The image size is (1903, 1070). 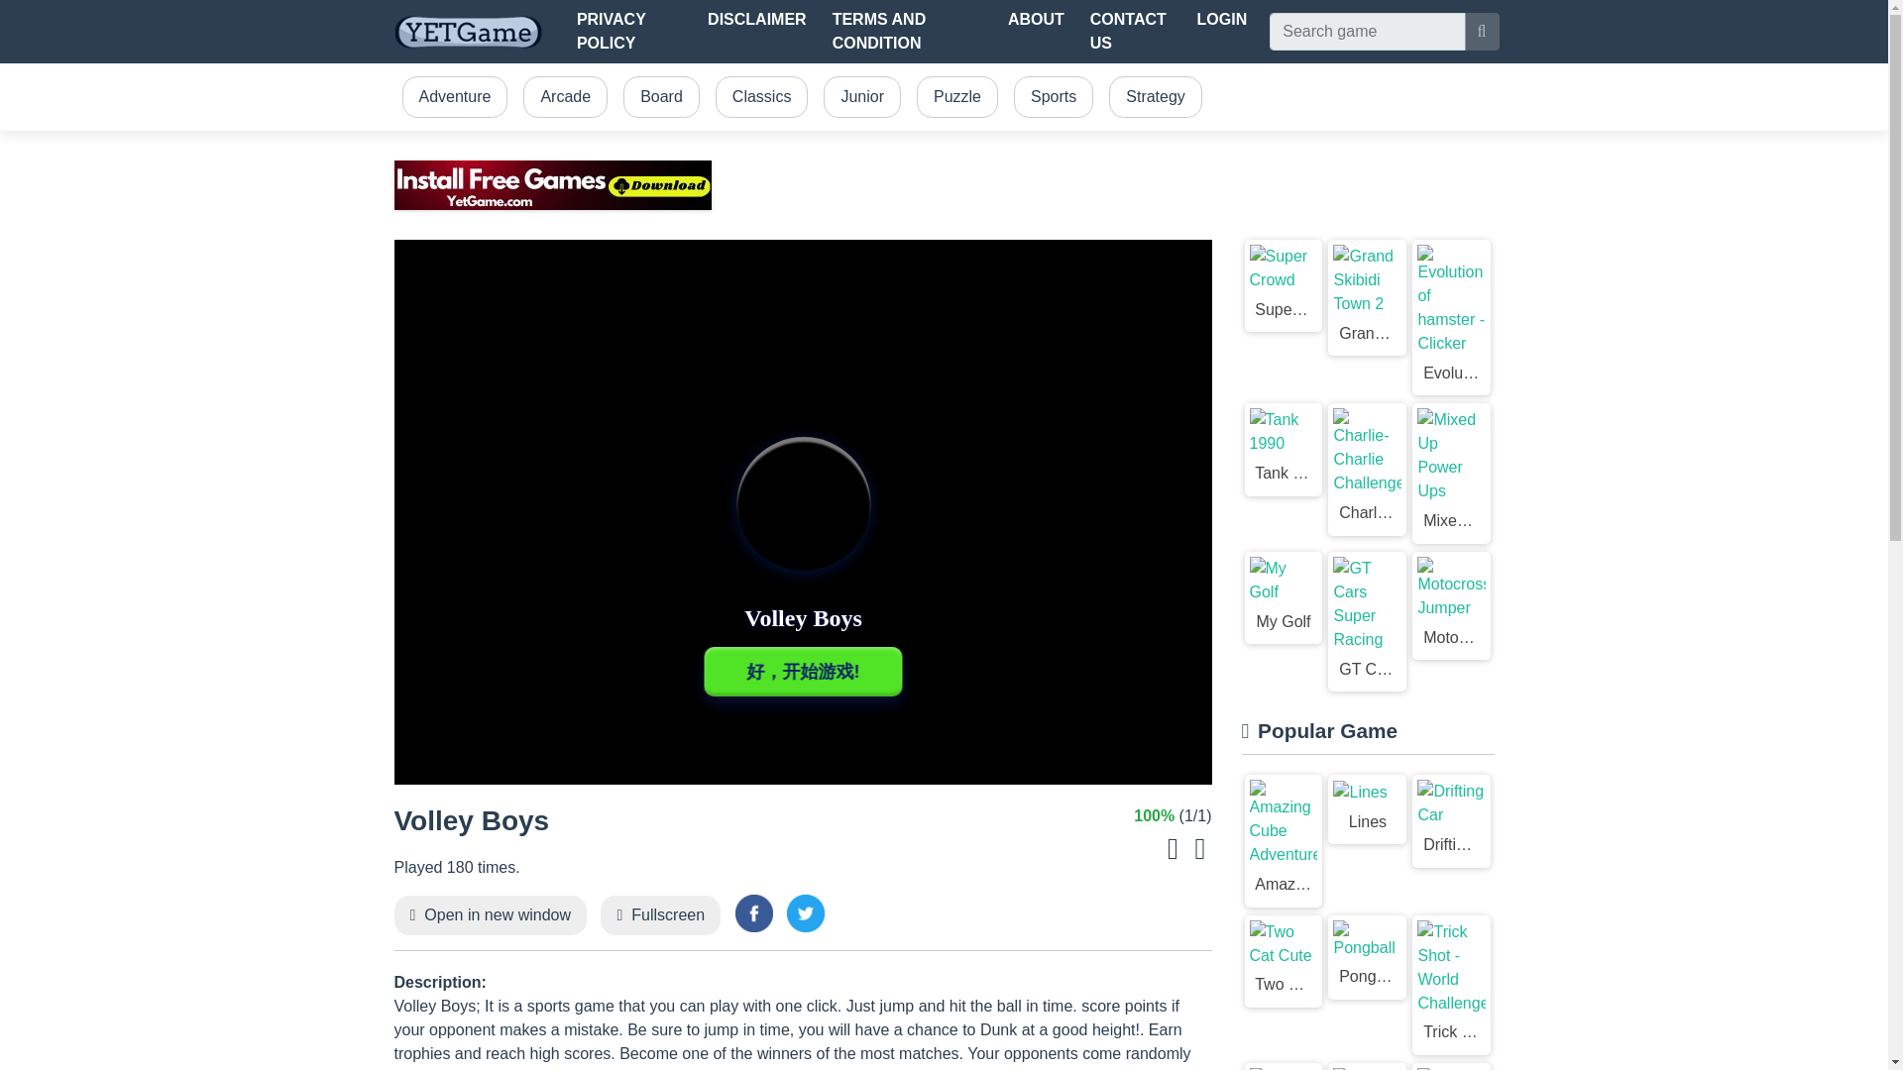 I want to click on Open in new window, so click(x=498, y=914).